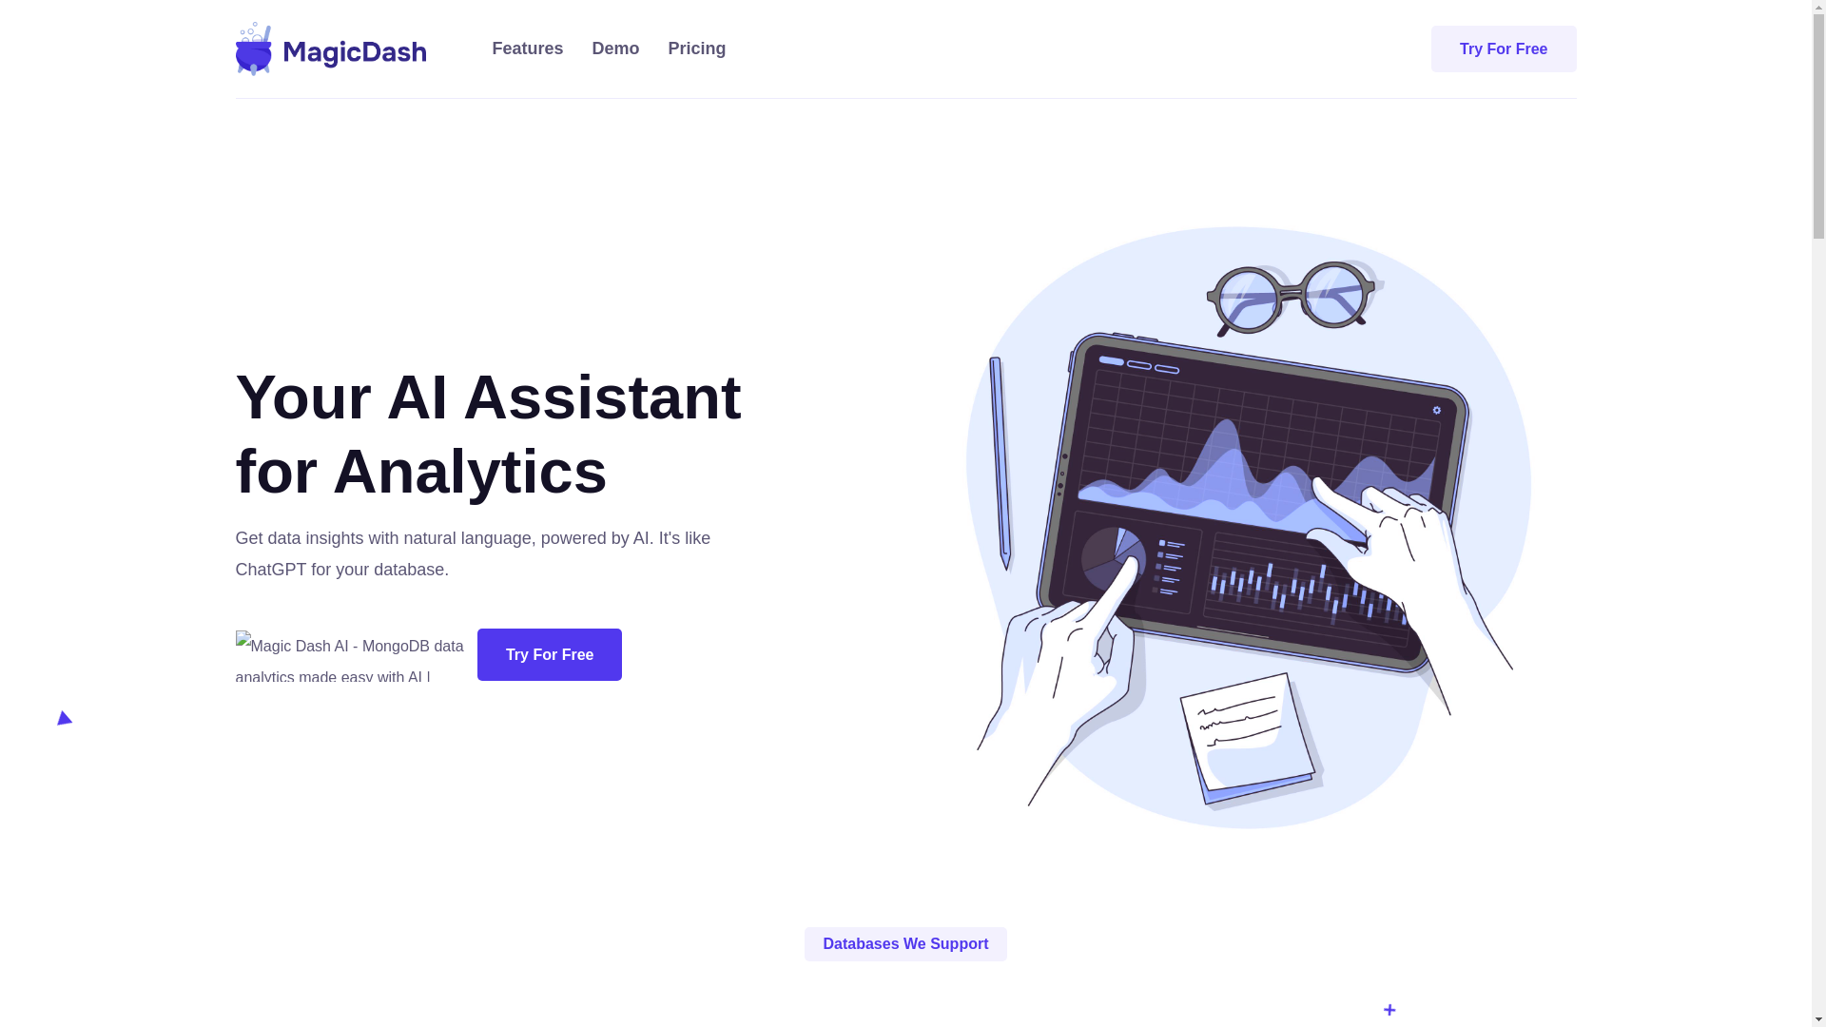  Describe the element at coordinates (529, 48) in the screenshot. I see `Features` at that location.